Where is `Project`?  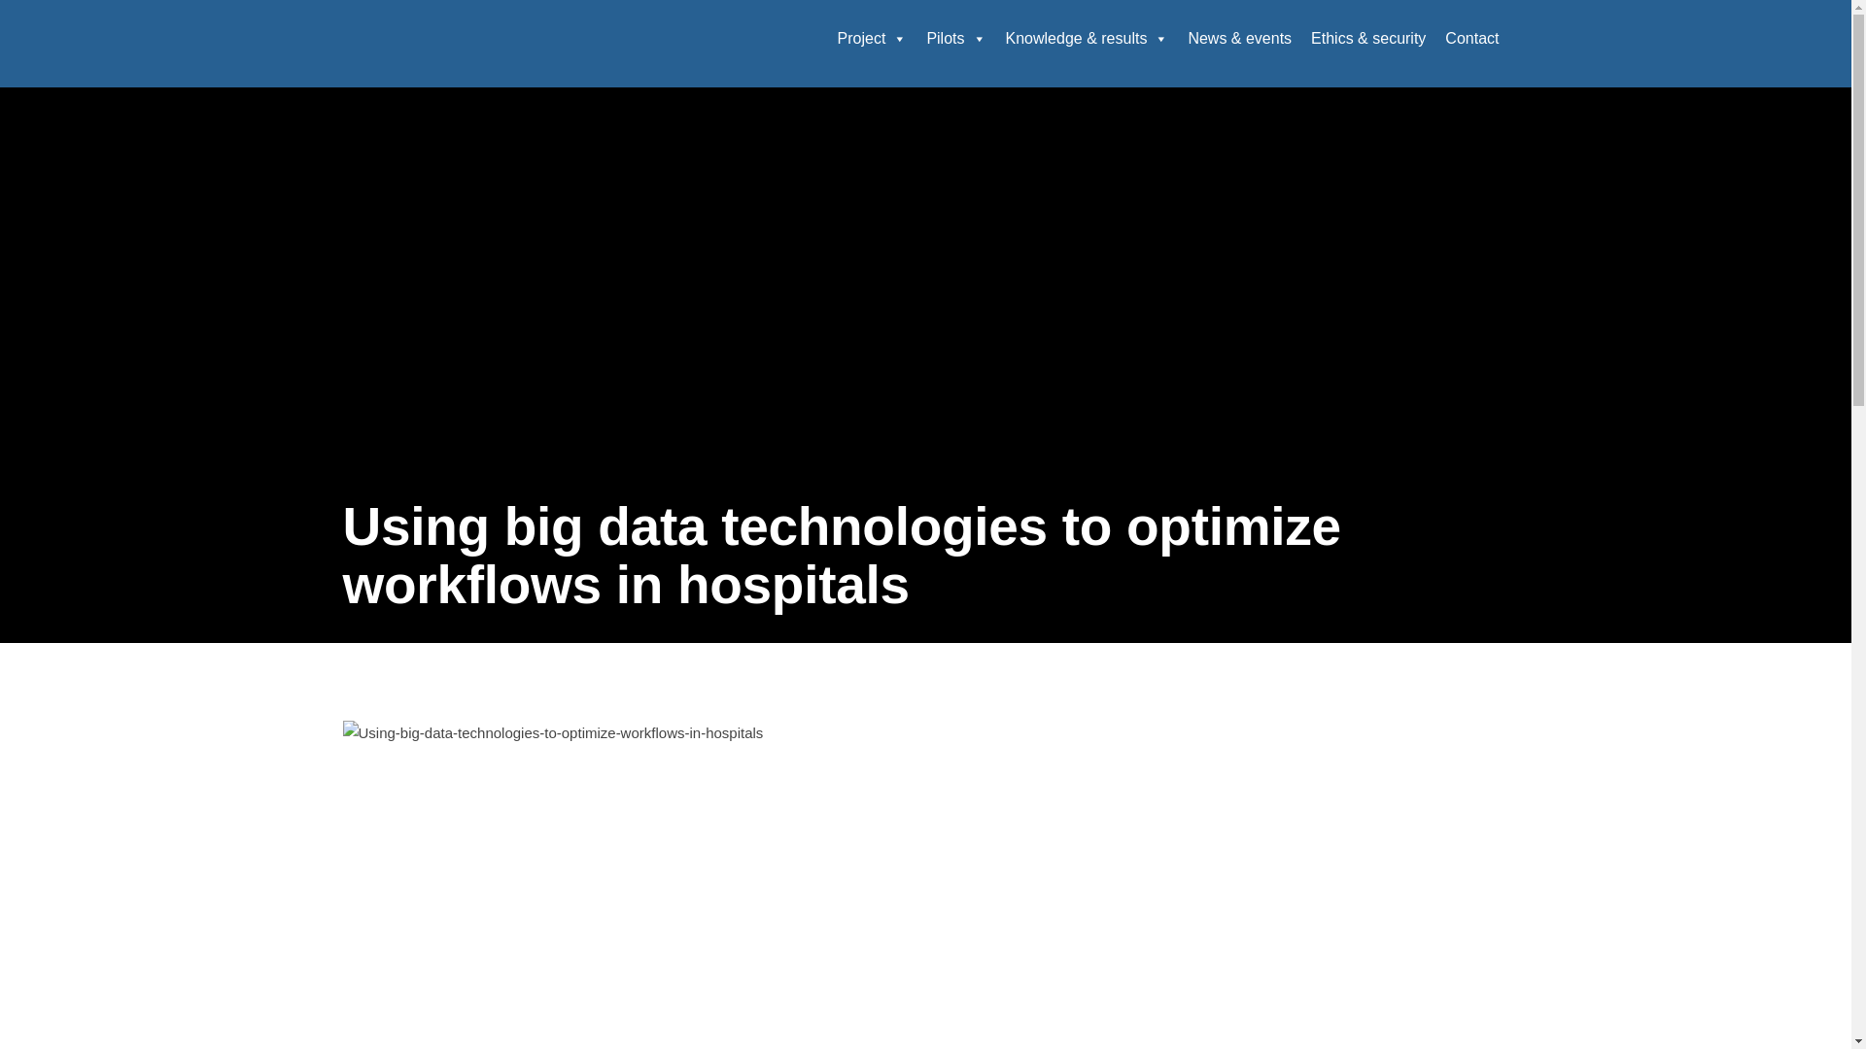
Project is located at coordinates (873, 39).